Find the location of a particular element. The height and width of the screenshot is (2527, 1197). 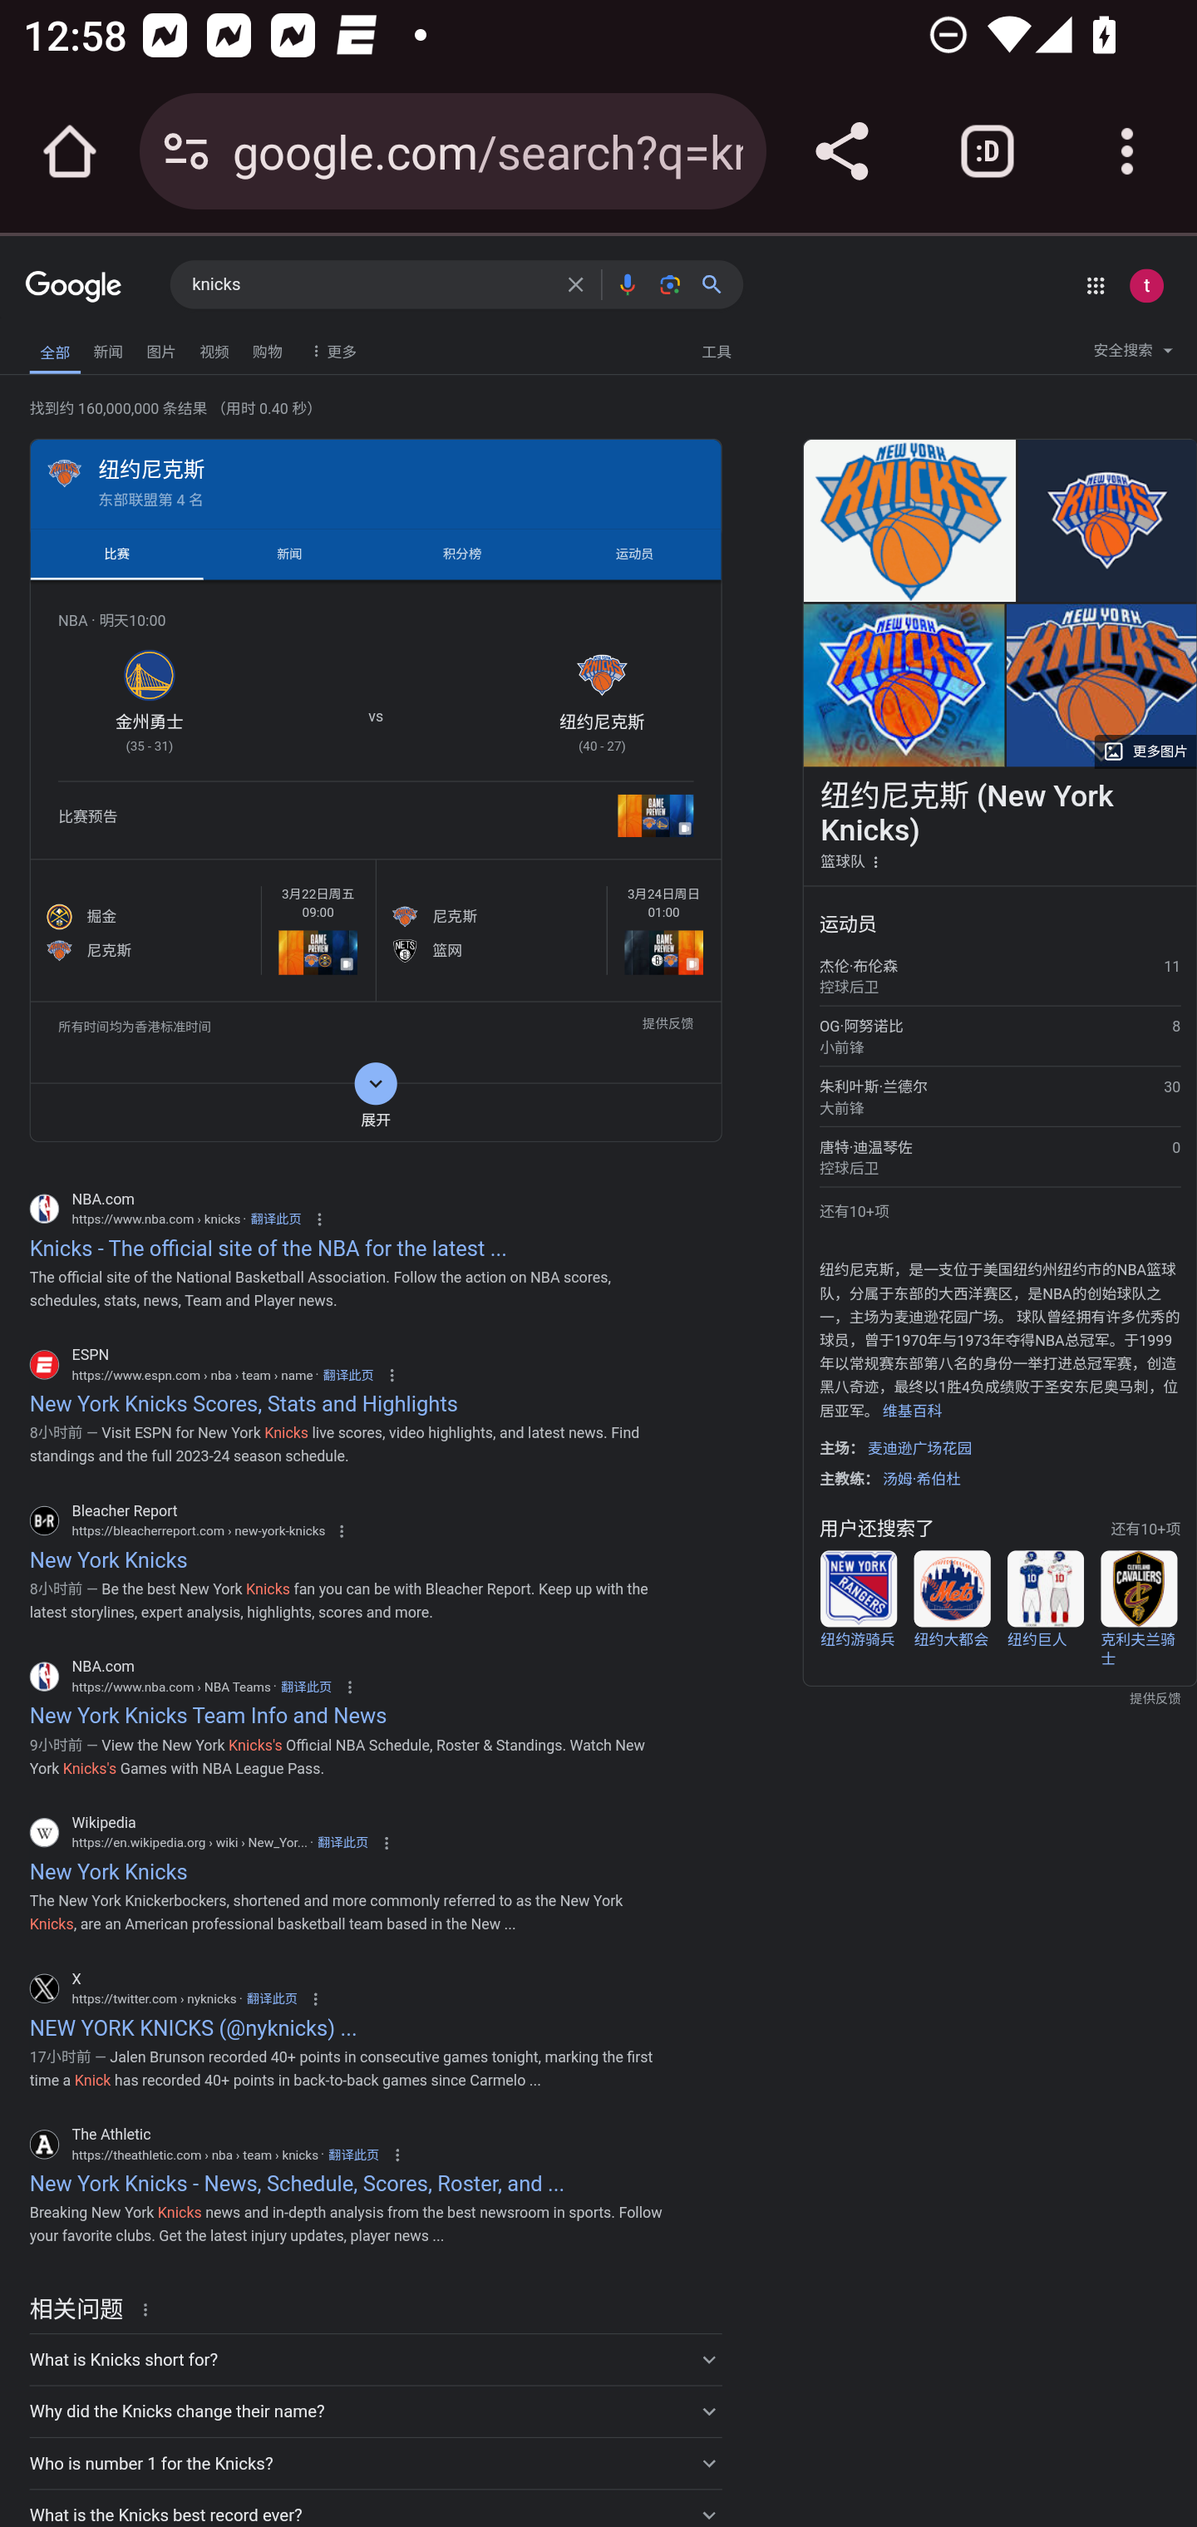

搜索 is located at coordinates (718, 284).